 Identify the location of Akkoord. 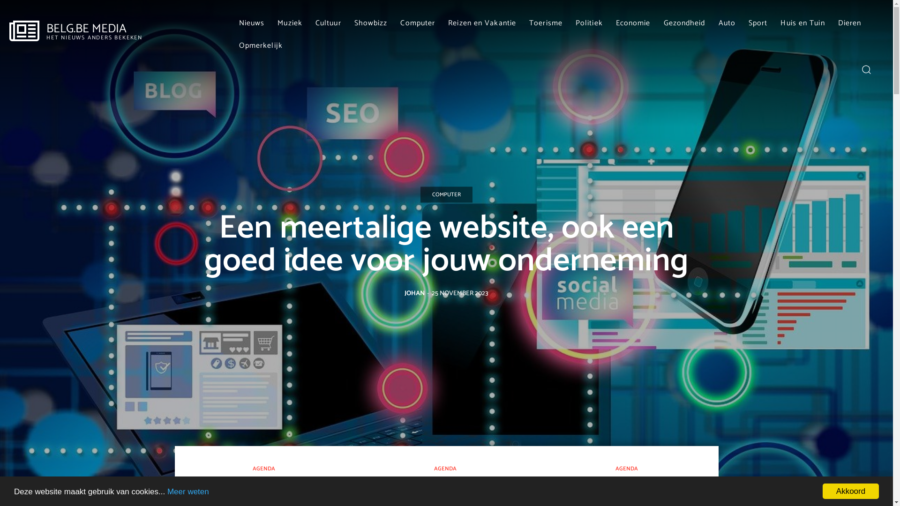
(851, 491).